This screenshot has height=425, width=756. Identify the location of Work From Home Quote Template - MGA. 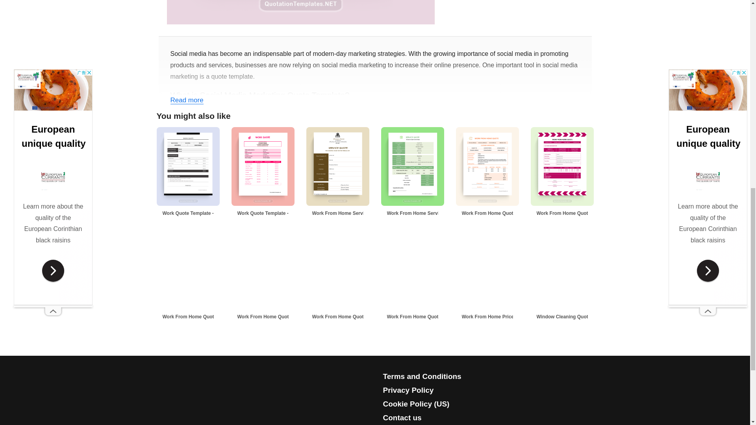
(576, 213).